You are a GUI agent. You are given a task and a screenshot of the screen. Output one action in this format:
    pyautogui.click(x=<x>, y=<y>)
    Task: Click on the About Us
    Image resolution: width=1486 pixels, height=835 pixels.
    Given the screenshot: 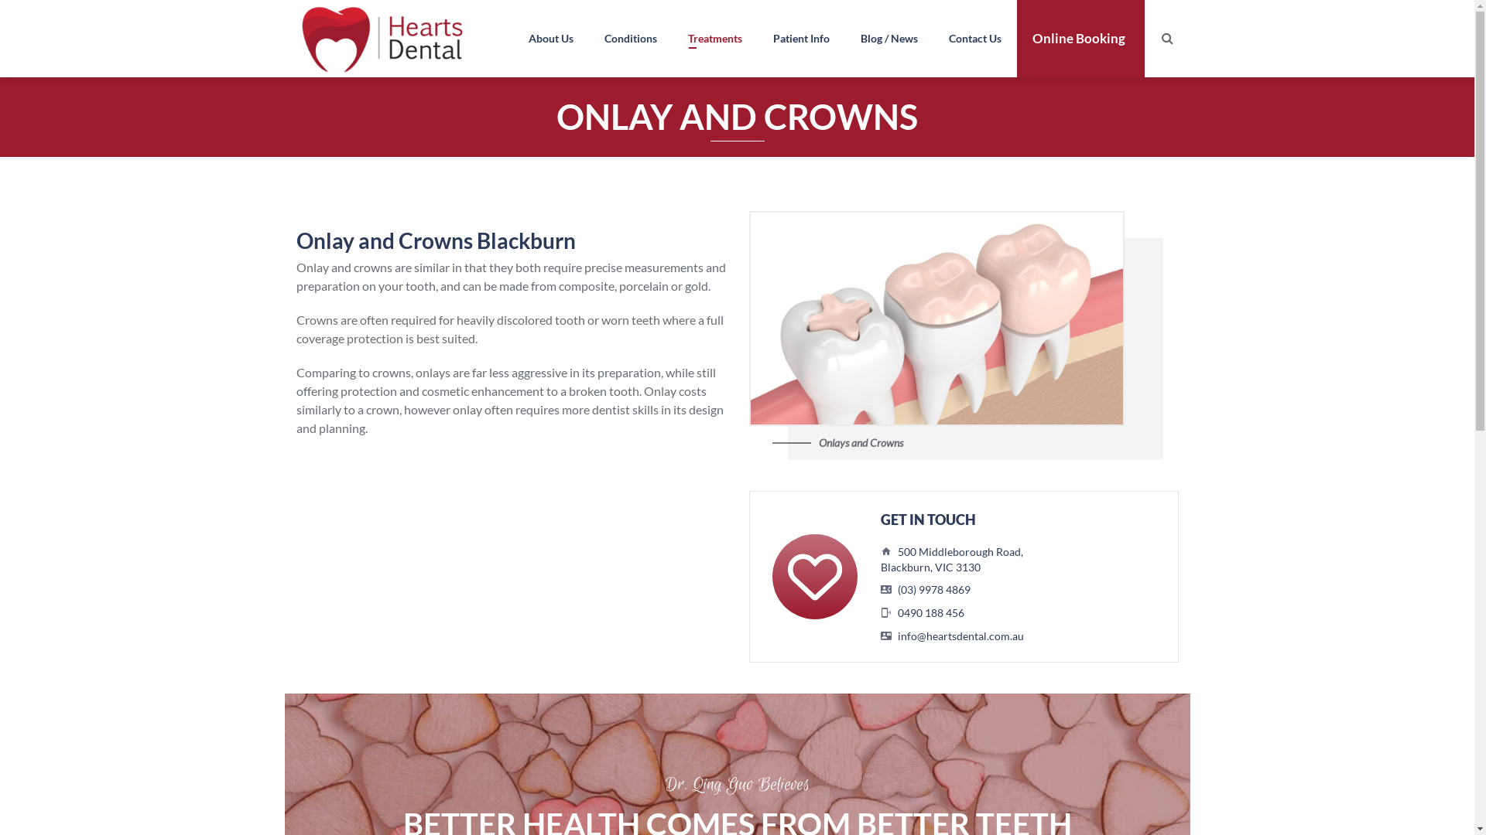 What is the action you would take?
    pyautogui.click(x=550, y=39)
    